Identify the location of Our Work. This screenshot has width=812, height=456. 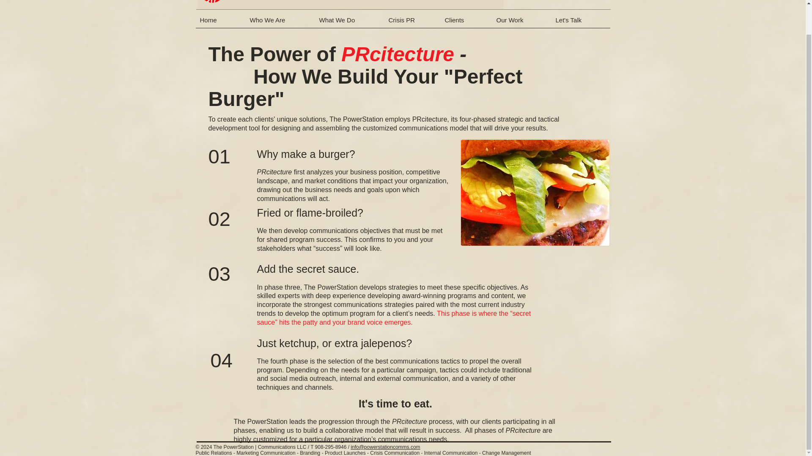
(521, 23).